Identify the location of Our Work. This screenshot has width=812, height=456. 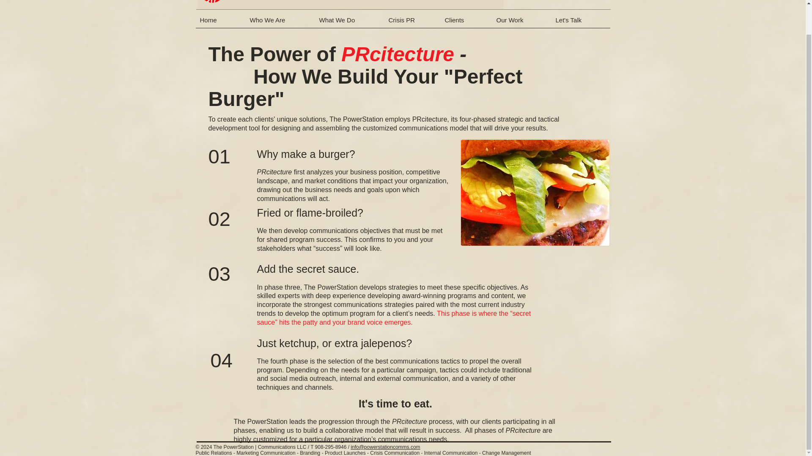
(521, 23).